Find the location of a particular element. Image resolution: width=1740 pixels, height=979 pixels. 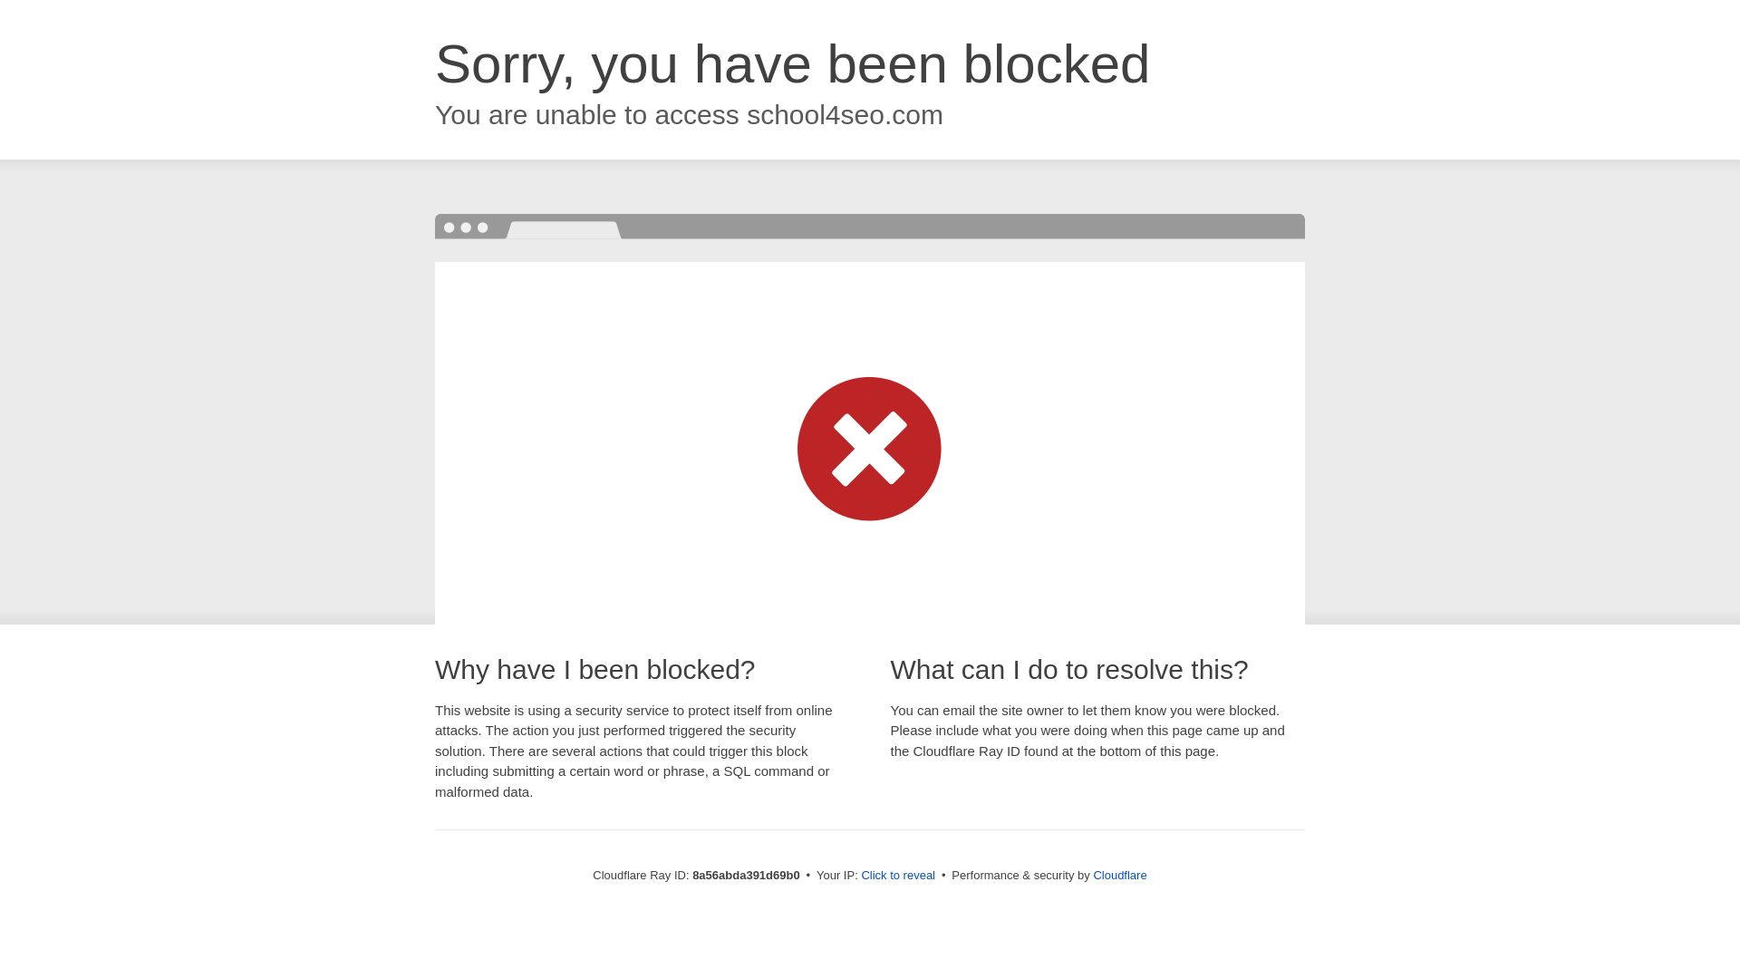

Cloudflare is located at coordinates (1119, 875).